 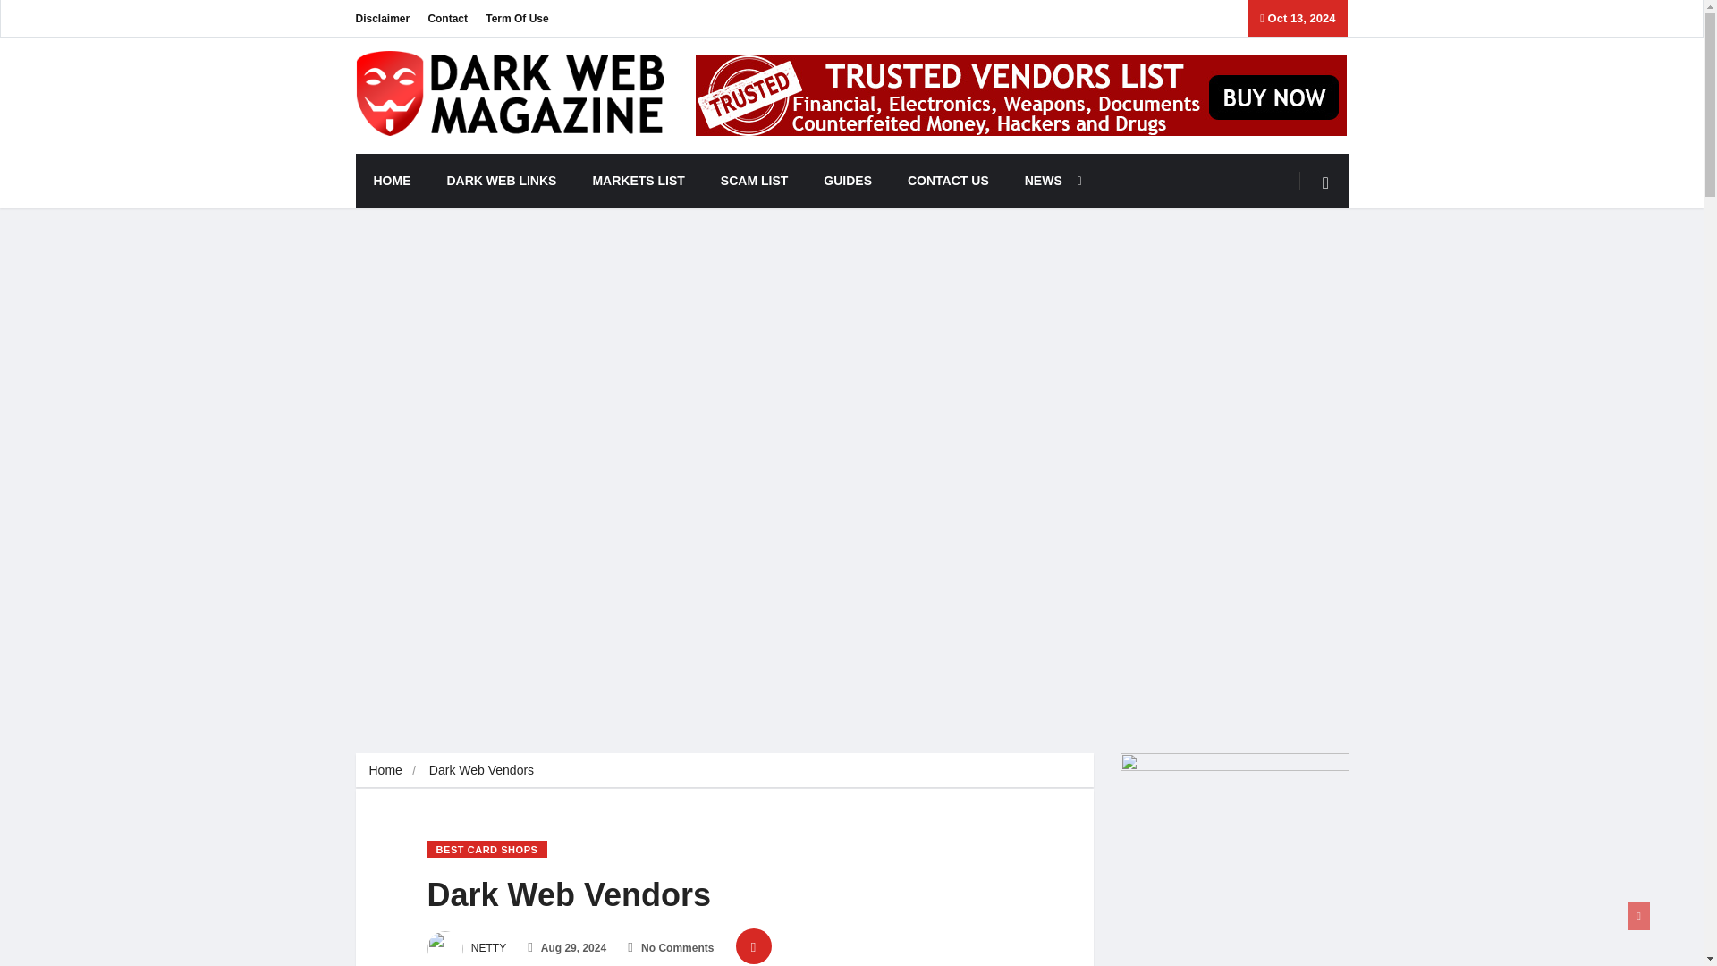 I want to click on NETTY, so click(x=467, y=948).